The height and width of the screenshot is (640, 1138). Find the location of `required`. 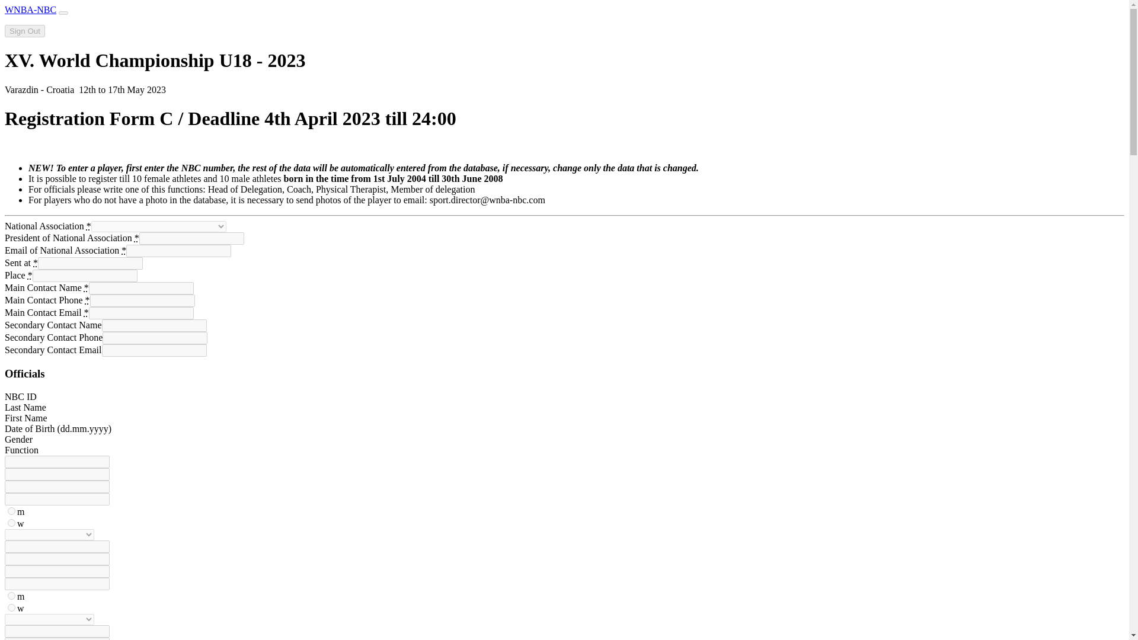

required is located at coordinates (35, 263).